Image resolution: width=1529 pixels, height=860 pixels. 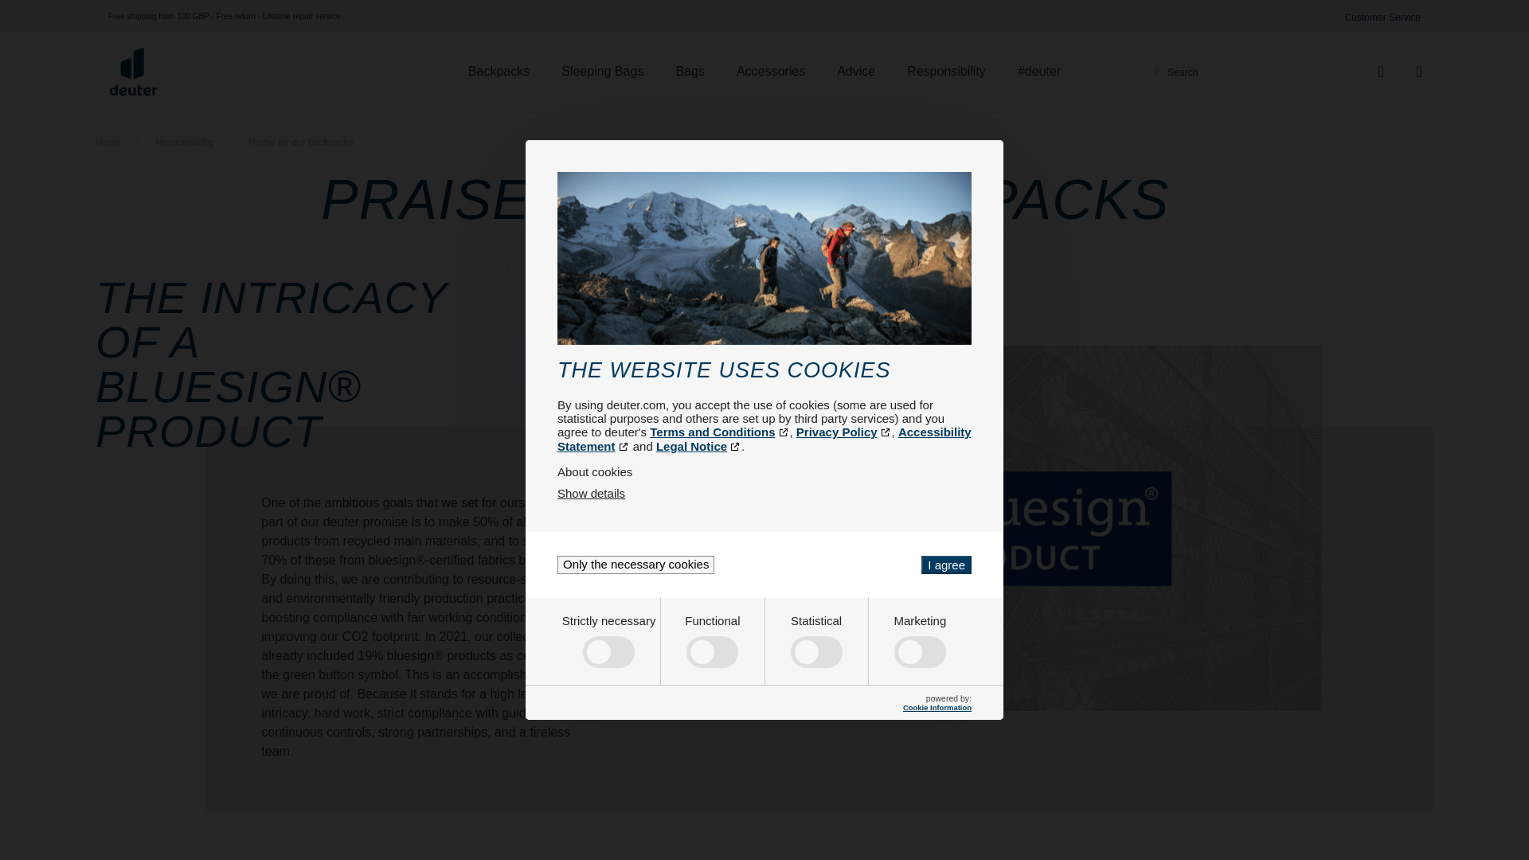 What do you see at coordinates (844, 432) in the screenshot?
I see `opens in a new tab` at bounding box center [844, 432].